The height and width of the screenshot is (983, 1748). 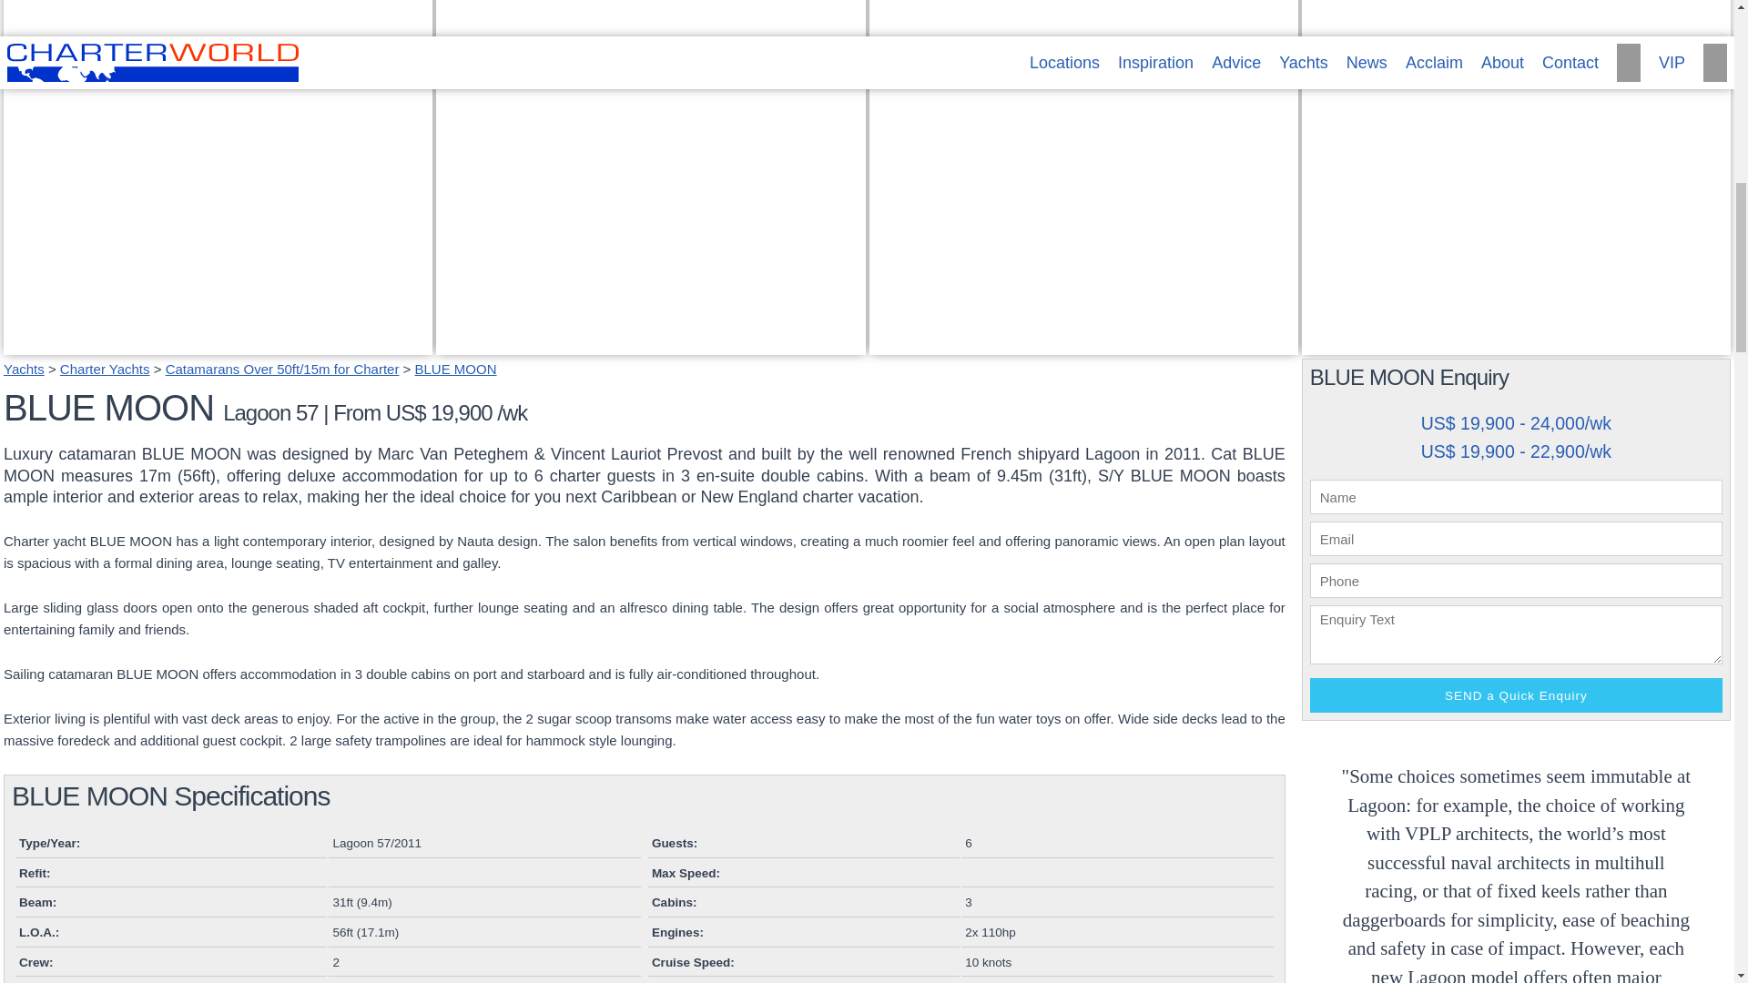 What do you see at coordinates (24, 369) in the screenshot?
I see `Yachts` at bounding box center [24, 369].